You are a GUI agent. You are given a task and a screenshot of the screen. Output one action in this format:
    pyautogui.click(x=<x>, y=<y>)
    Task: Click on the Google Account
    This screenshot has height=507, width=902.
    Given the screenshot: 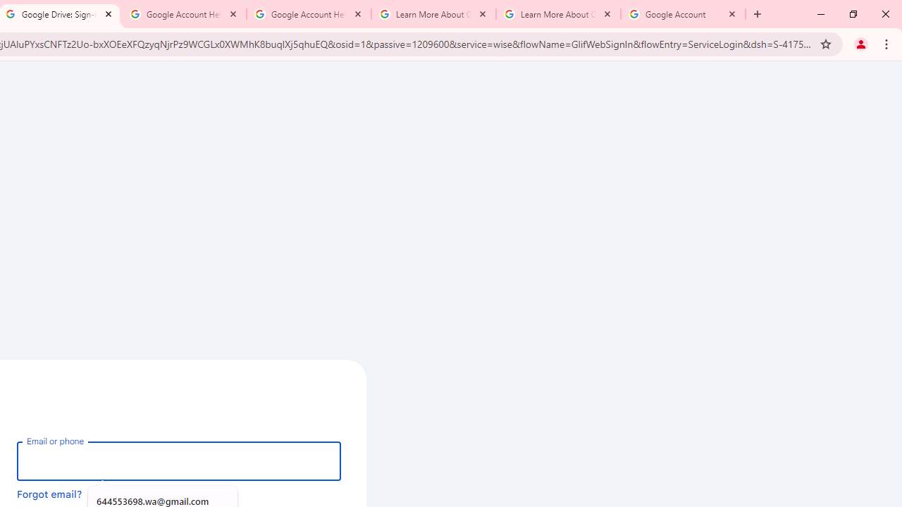 What is the action you would take?
    pyautogui.click(x=683, y=14)
    